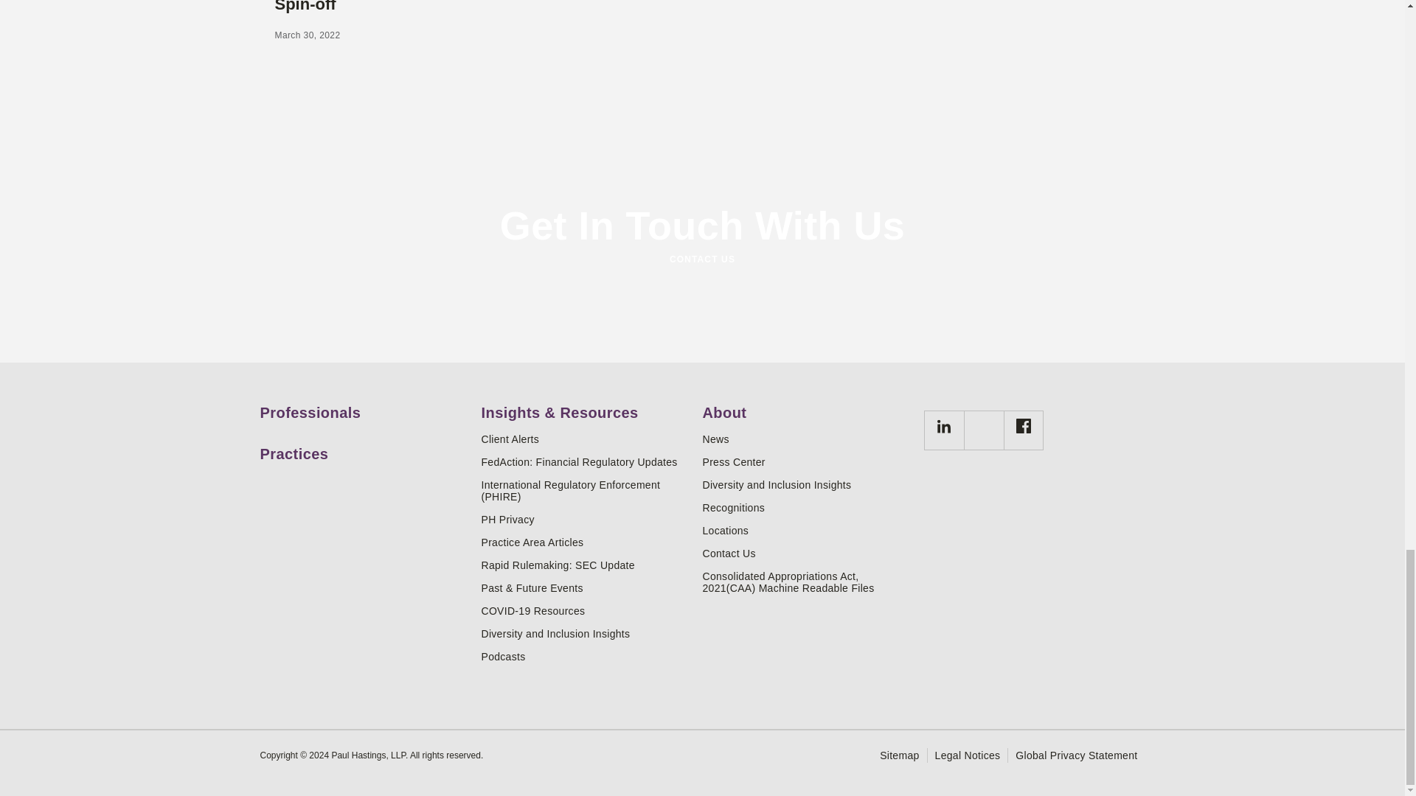  I want to click on Client Alerts, so click(586, 439).